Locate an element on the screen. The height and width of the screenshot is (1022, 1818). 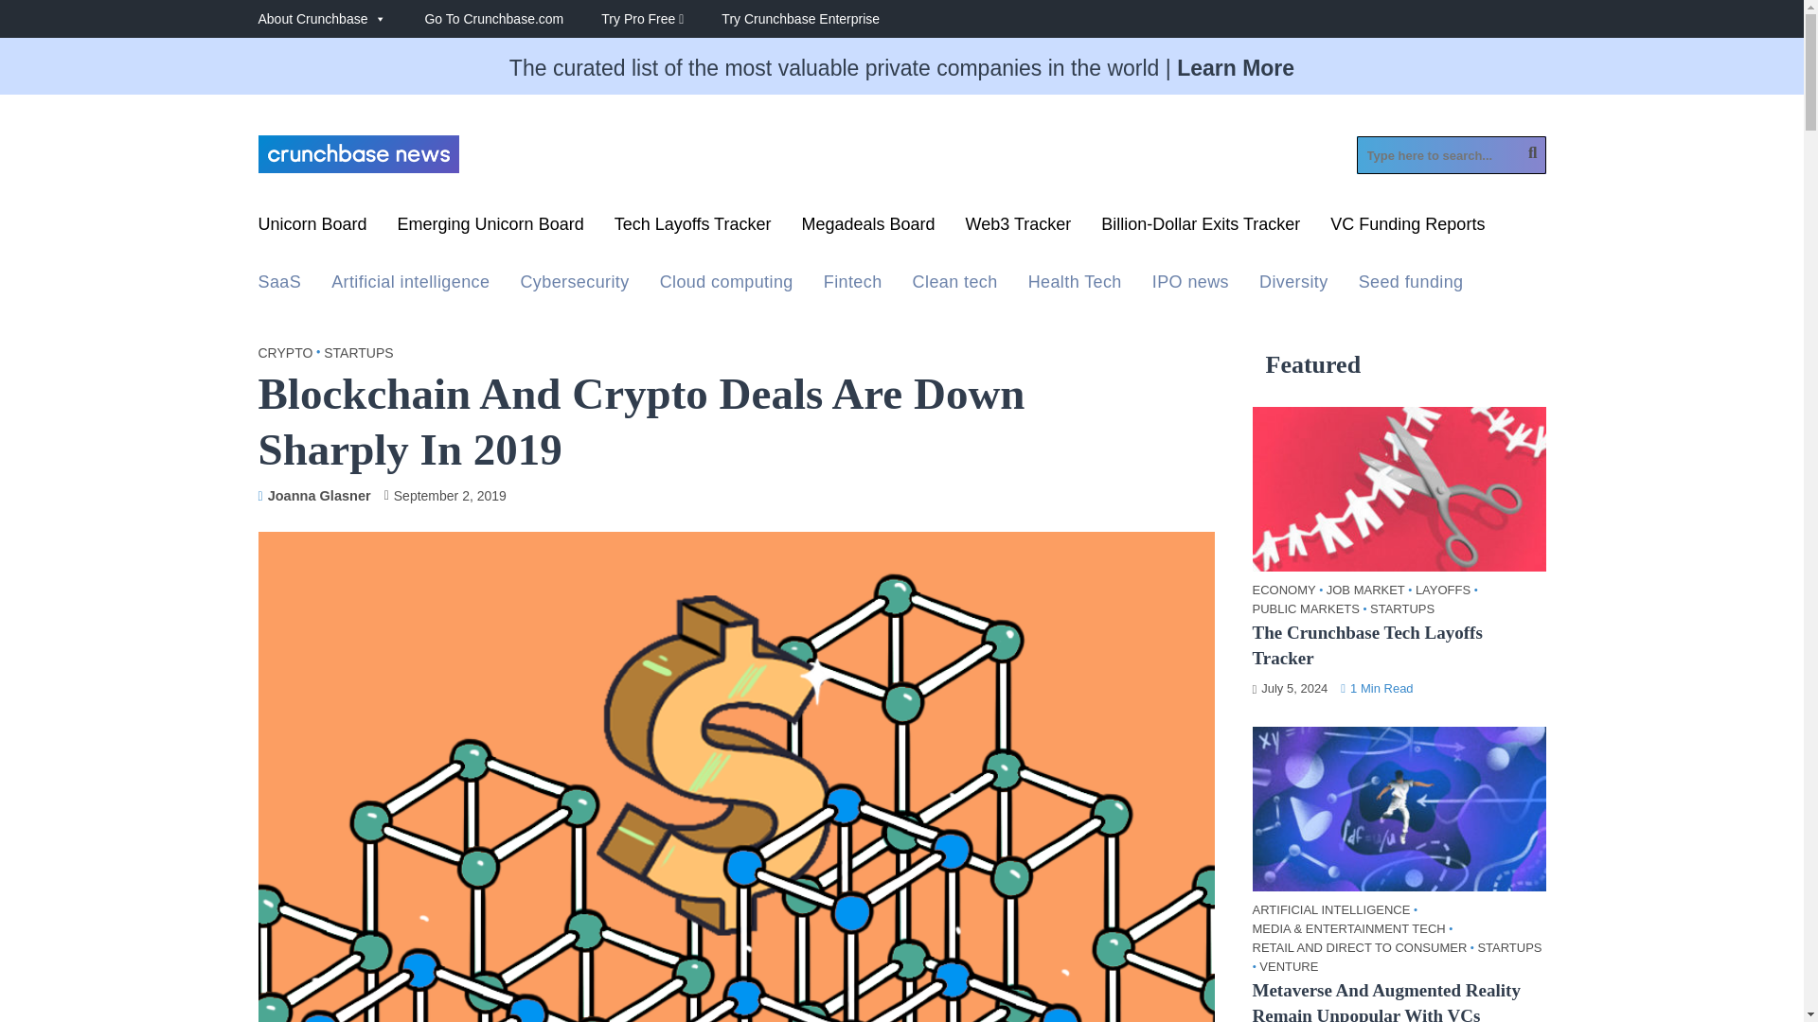
Web3 Tracker is located at coordinates (1019, 229).